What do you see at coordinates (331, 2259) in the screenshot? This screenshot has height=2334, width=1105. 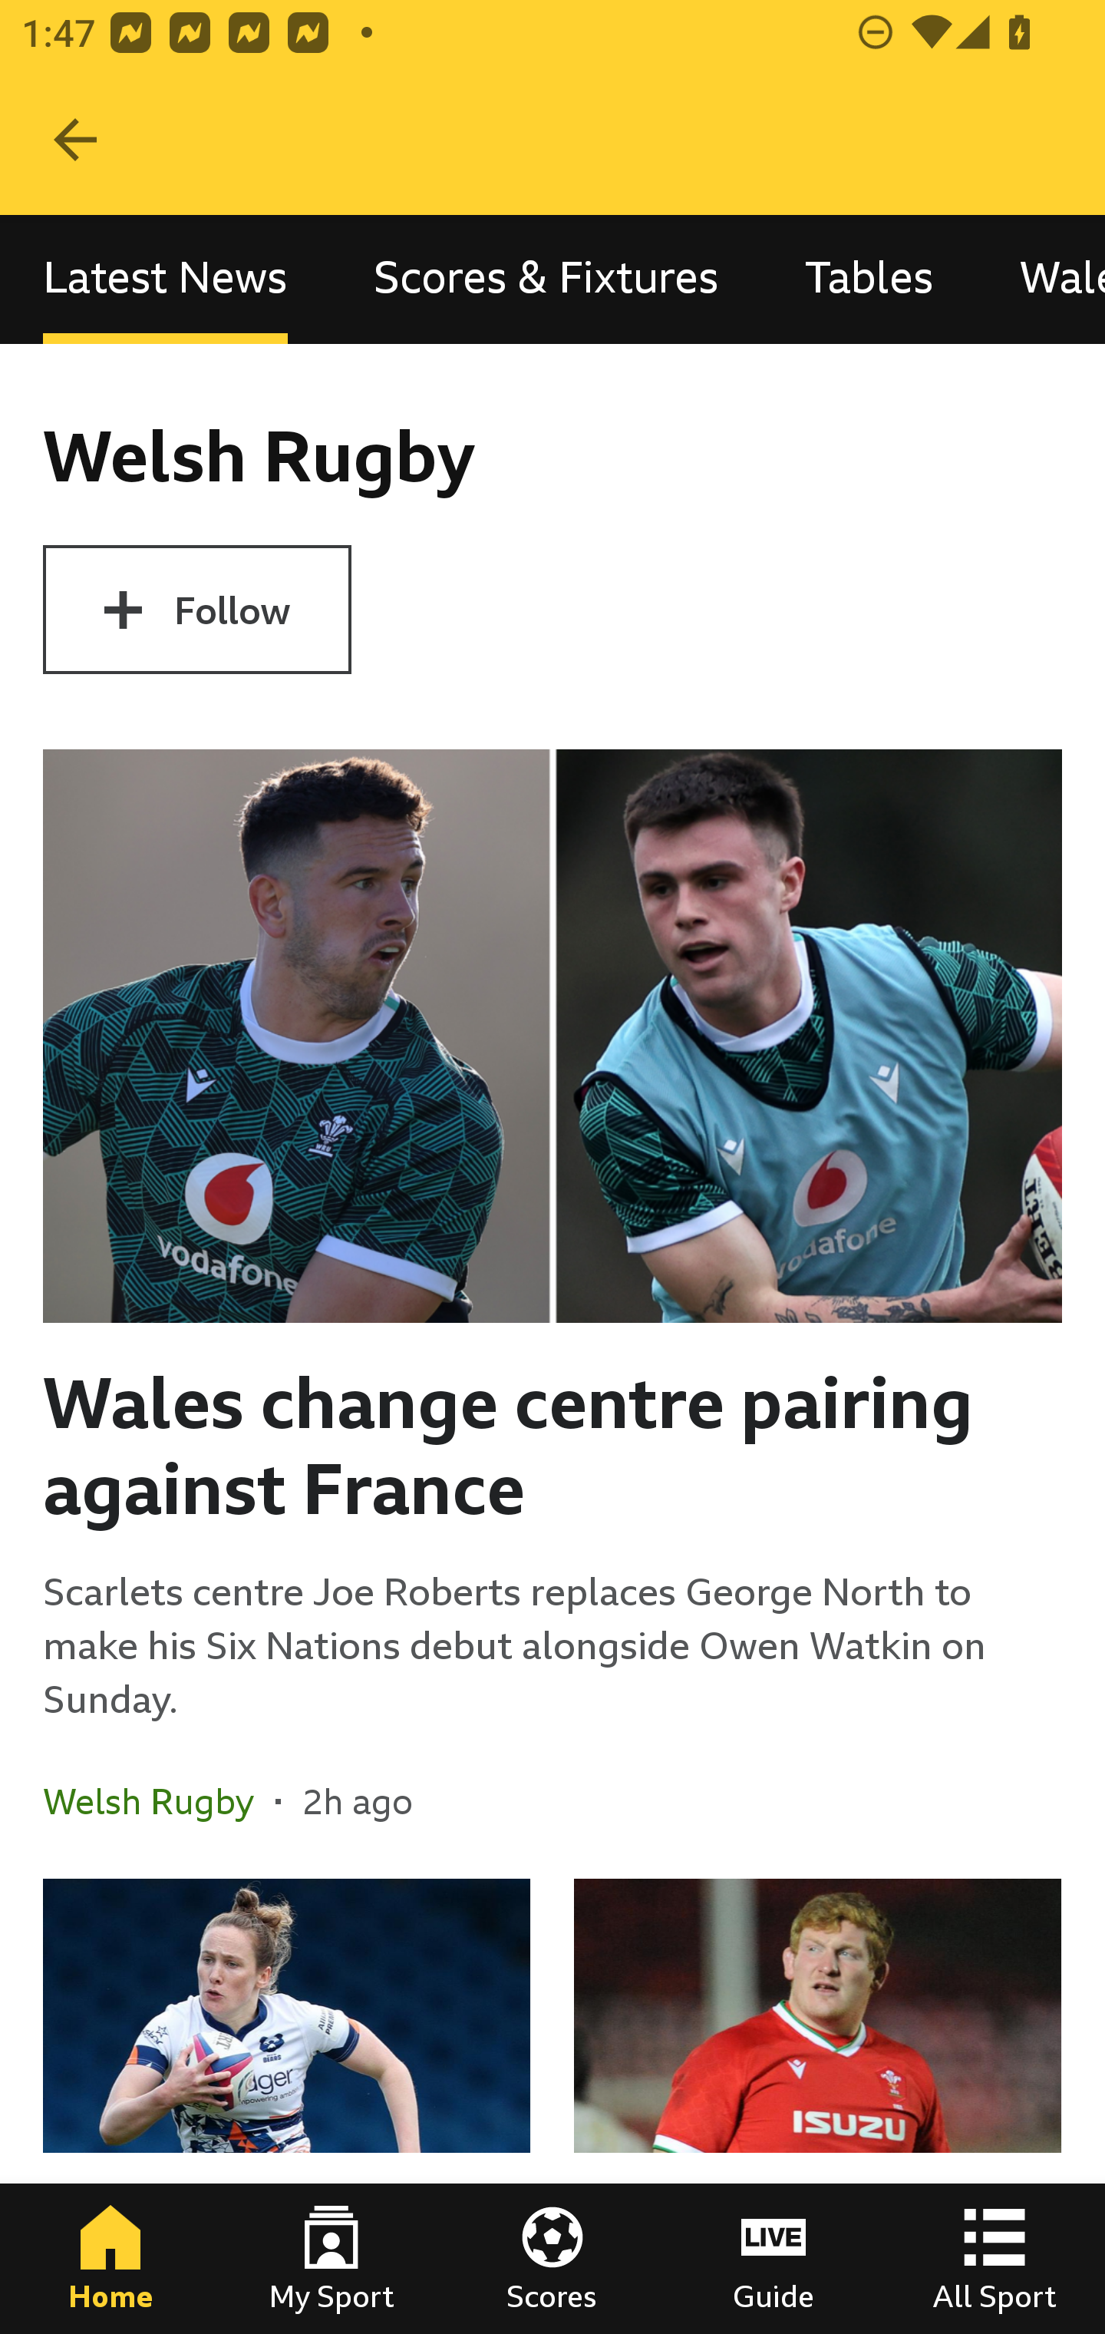 I see `My Sport` at bounding box center [331, 2259].